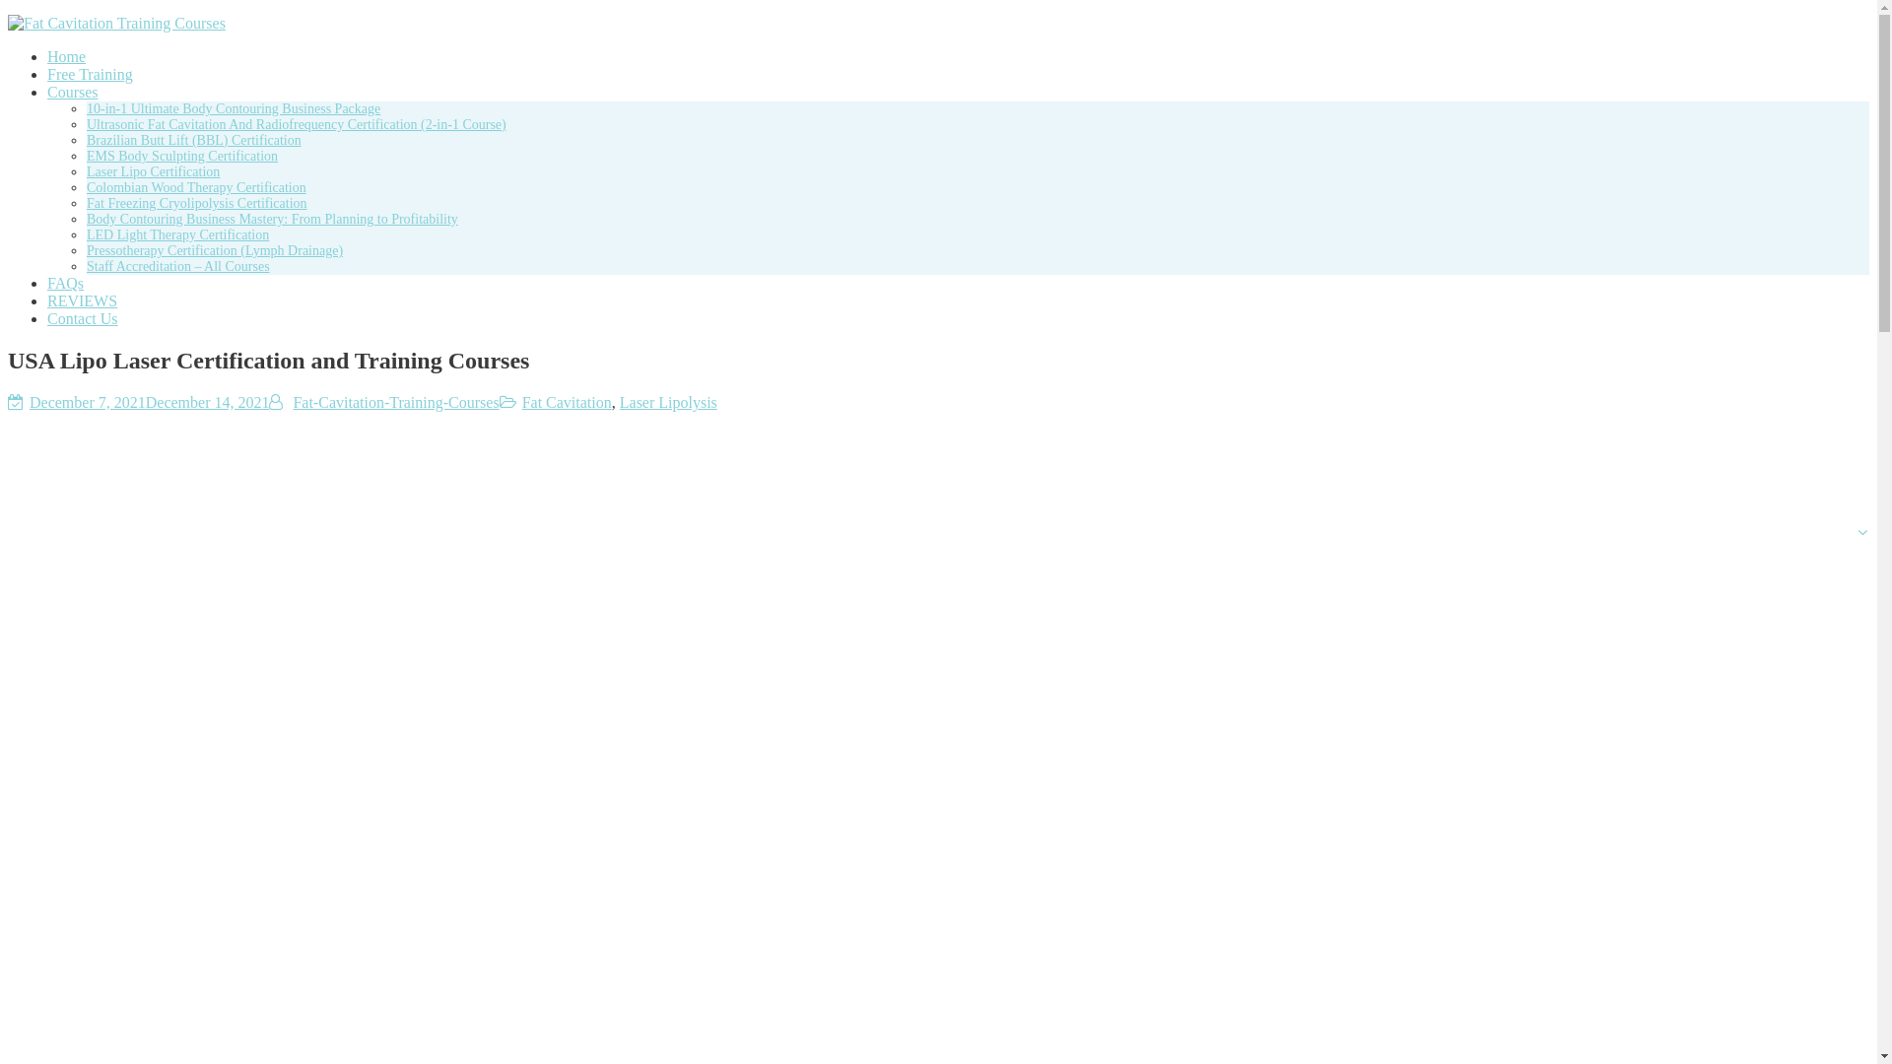  What do you see at coordinates (90, 74) in the screenshot?
I see `Free Training` at bounding box center [90, 74].